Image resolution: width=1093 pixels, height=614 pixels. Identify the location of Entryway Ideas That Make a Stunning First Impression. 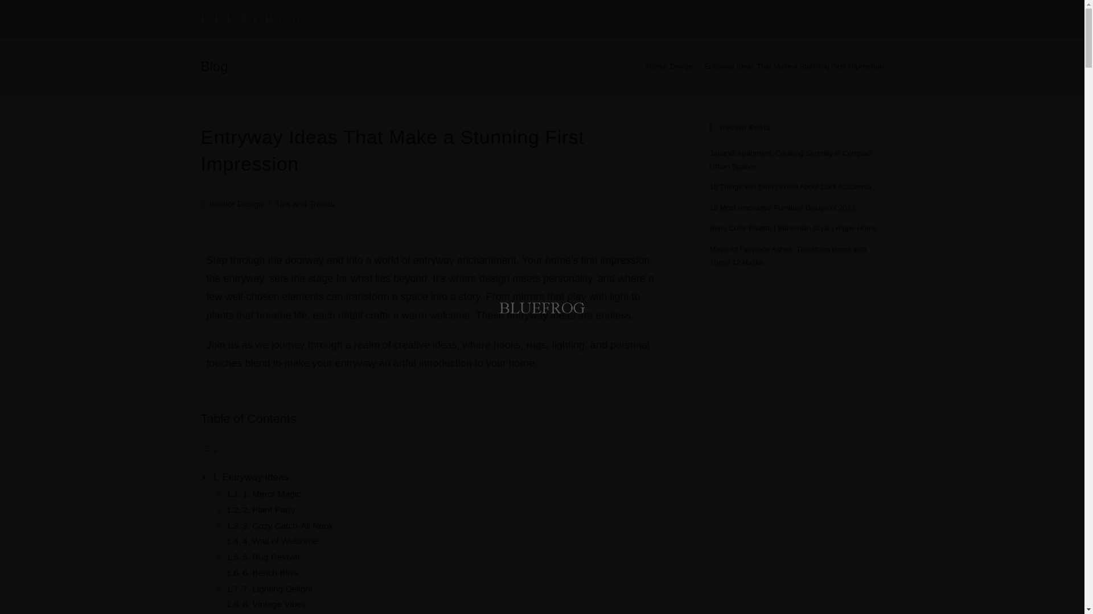
(794, 66).